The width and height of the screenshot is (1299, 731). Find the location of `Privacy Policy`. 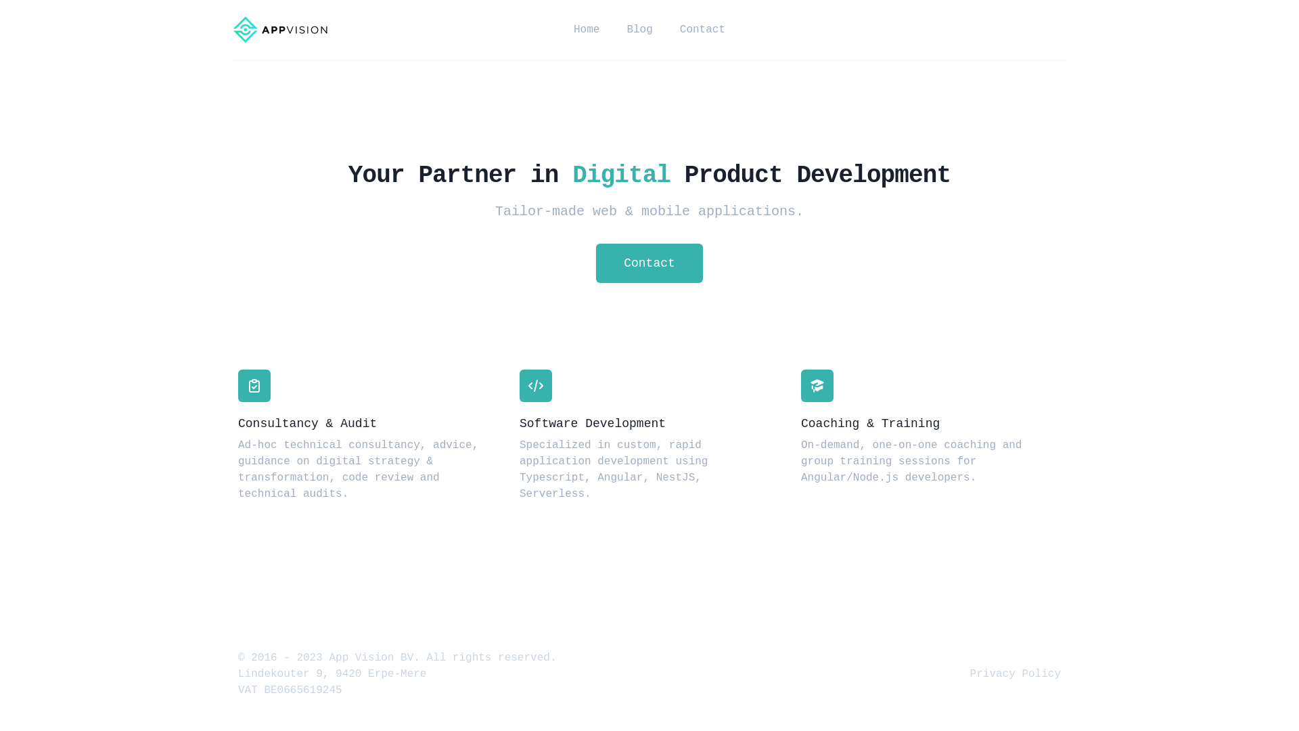

Privacy Policy is located at coordinates (1016, 674).